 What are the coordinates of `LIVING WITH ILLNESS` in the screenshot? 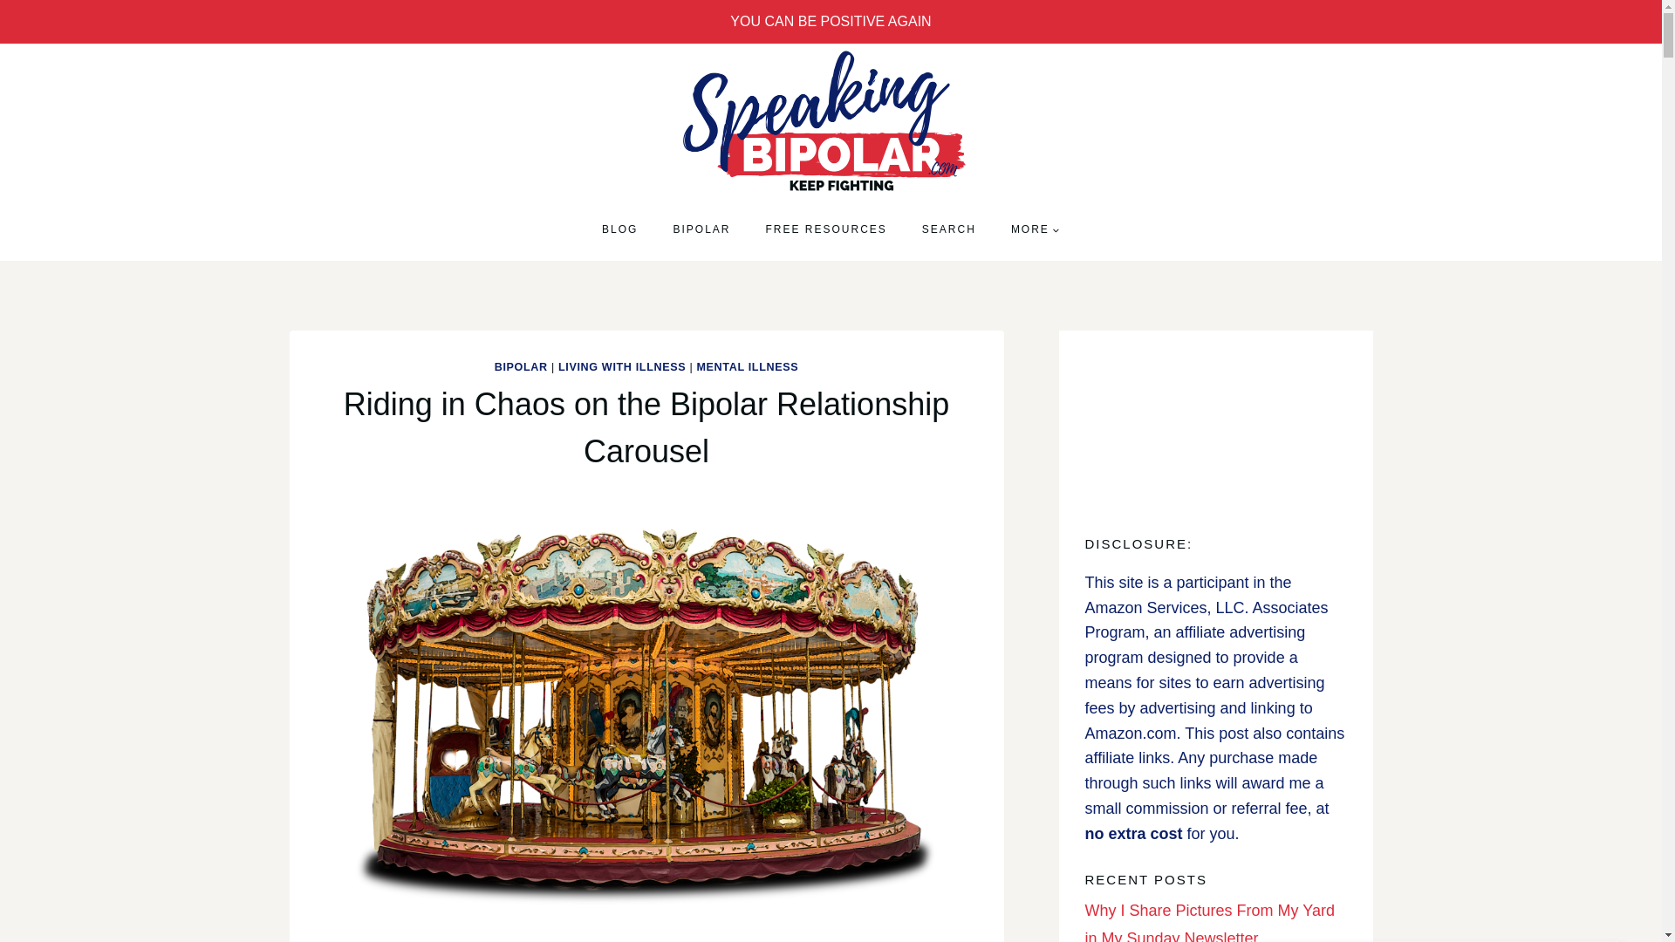 It's located at (621, 366).